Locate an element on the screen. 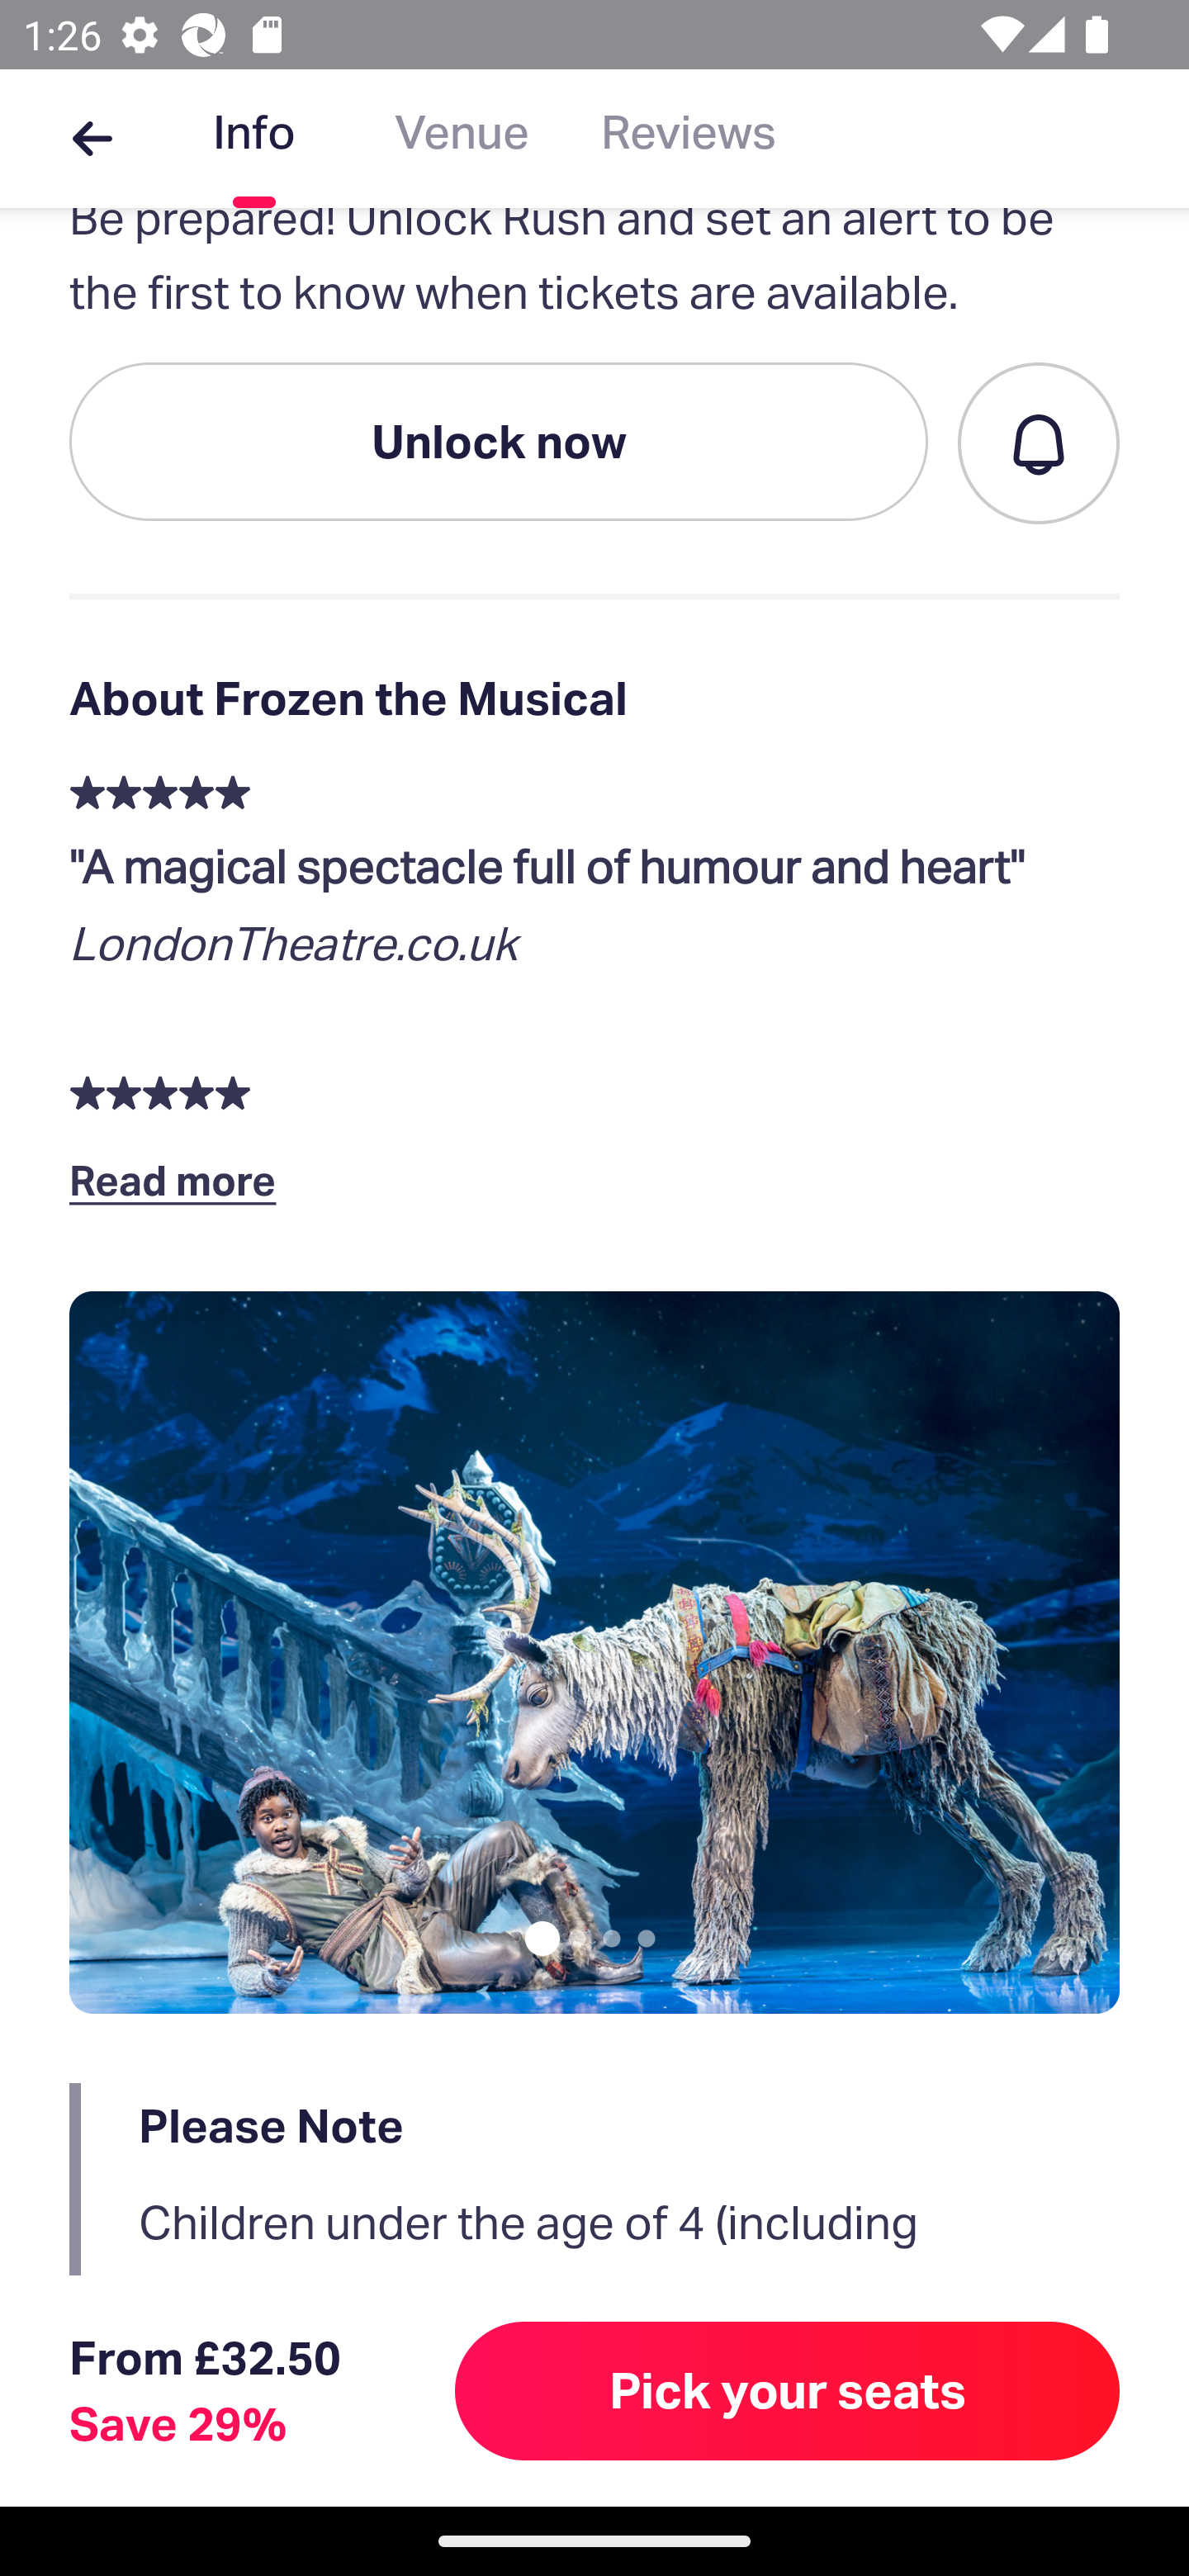 The height and width of the screenshot is (2576, 1189). Unlock now is located at coordinates (499, 441).